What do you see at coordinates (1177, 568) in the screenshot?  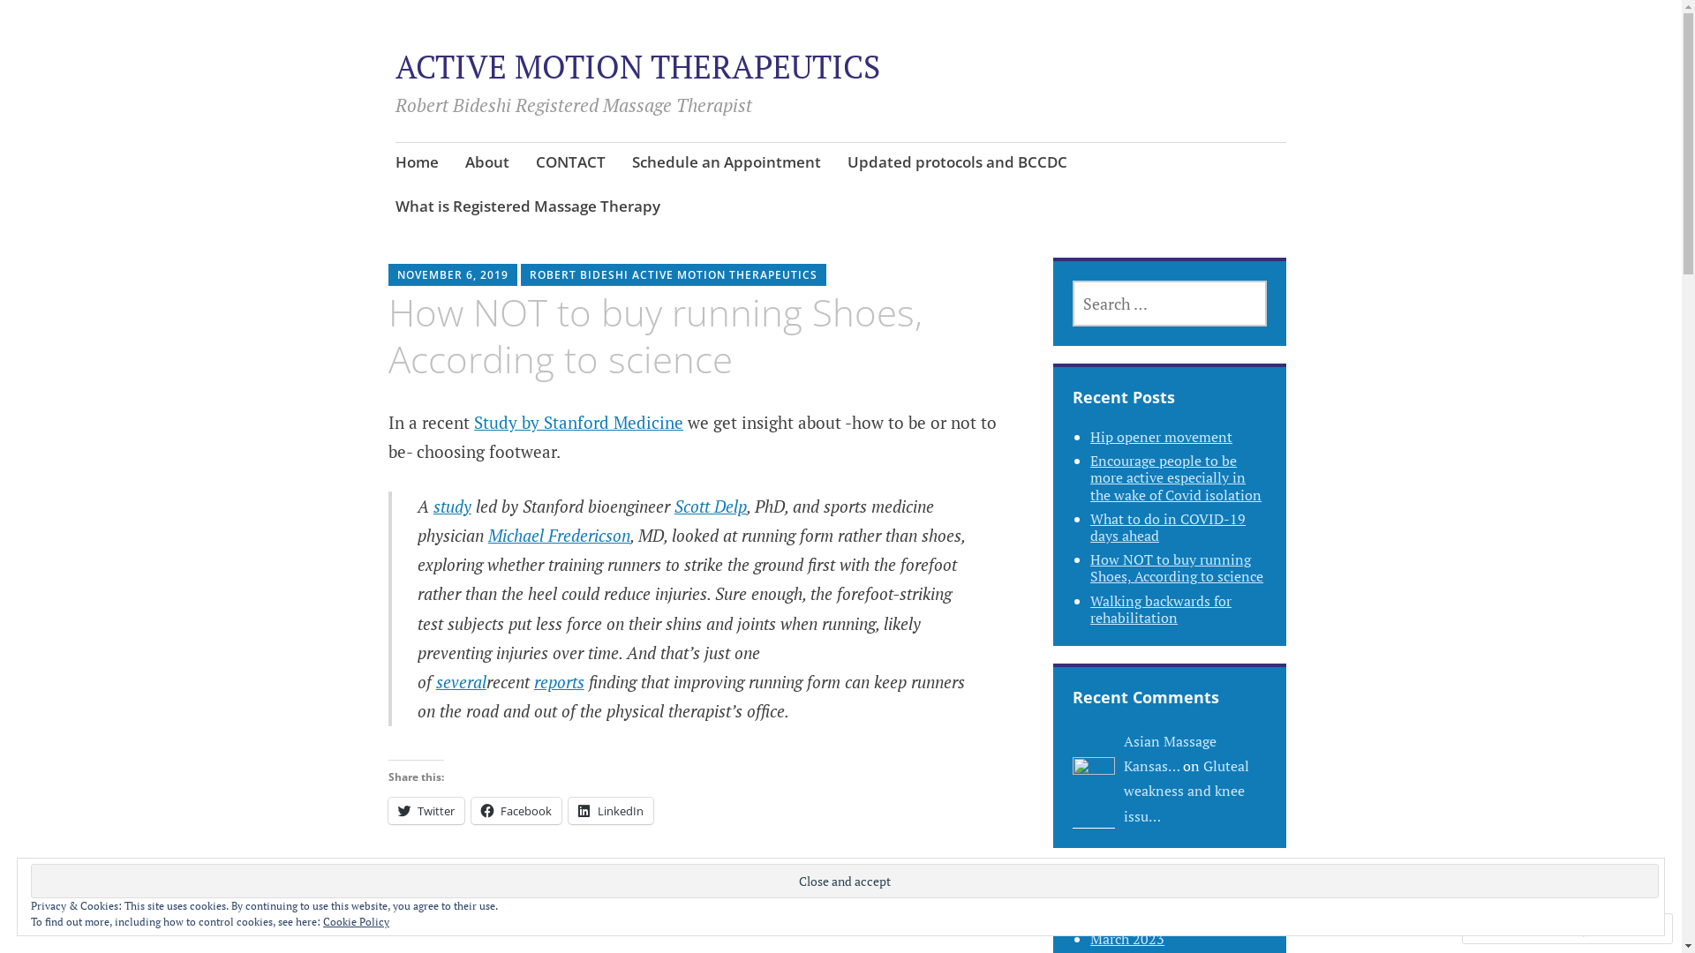 I see `How NOT to buy running Shoes, According to science` at bounding box center [1177, 568].